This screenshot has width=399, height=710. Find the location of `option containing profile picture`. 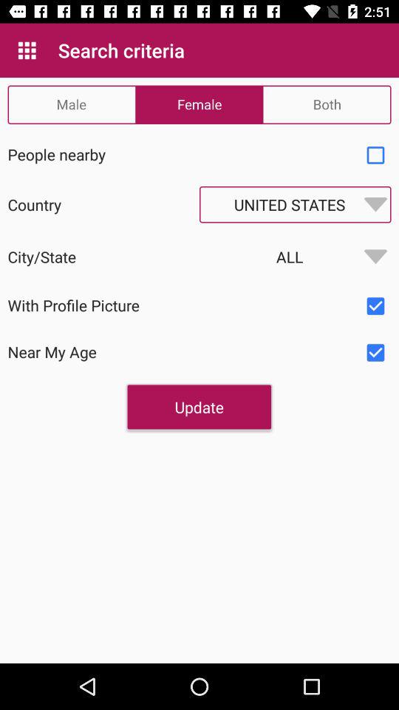

option containing profile picture is located at coordinates (375, 306).